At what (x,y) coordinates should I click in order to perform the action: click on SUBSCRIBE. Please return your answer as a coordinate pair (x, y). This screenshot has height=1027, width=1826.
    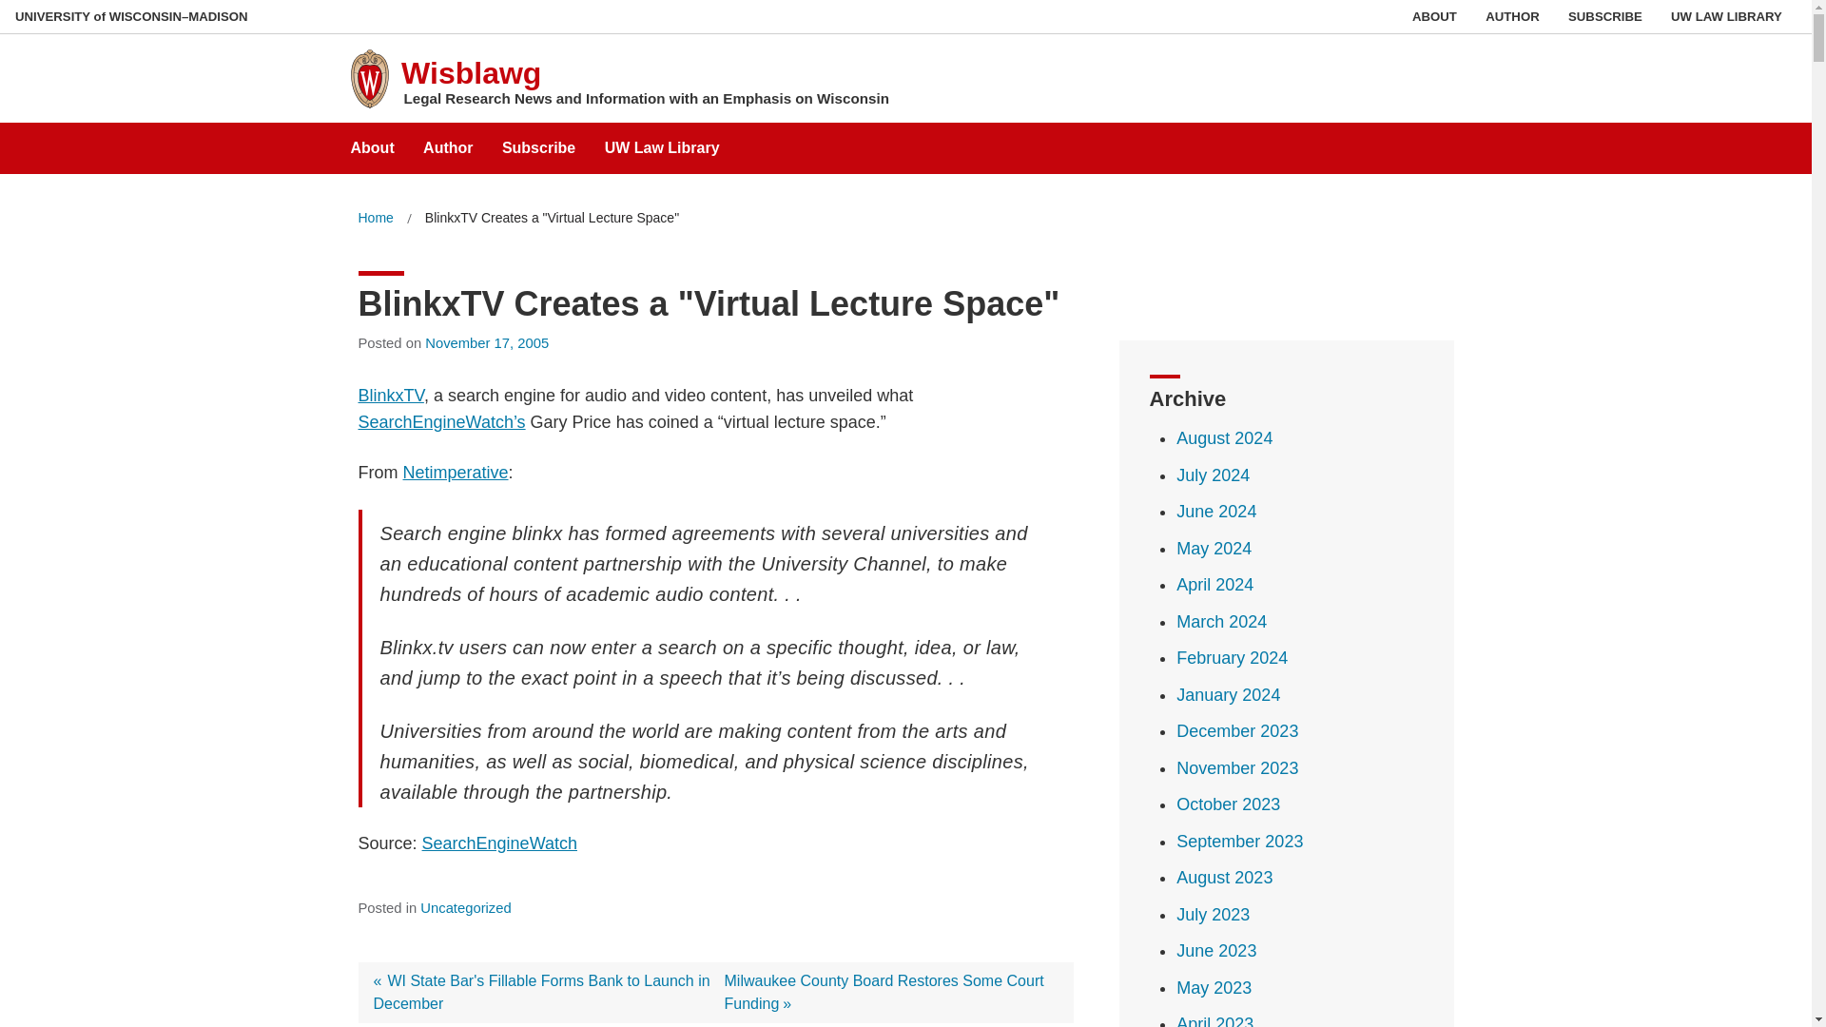
    Looking at the image, I should click on (1605, 16).